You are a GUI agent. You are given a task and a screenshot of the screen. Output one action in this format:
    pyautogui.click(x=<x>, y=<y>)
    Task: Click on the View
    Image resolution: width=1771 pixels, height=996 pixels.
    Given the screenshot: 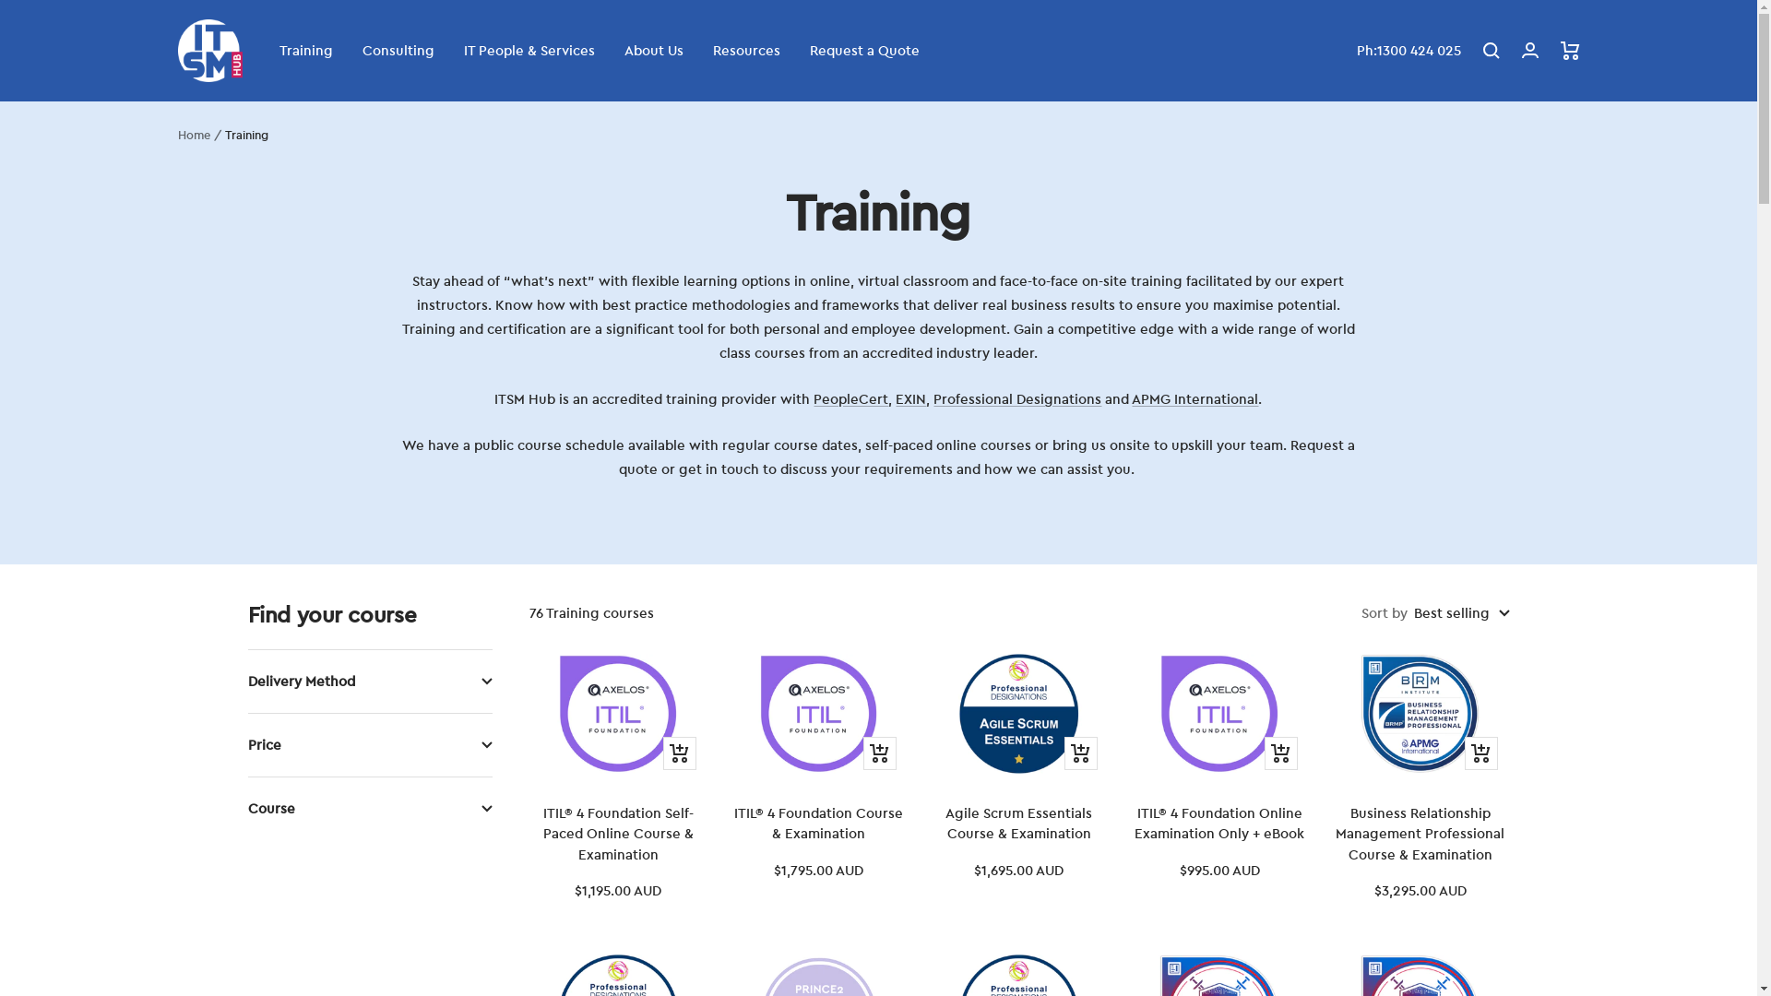 What is the action you would take?
    pyautogui.click(x=1281, y=753)
    